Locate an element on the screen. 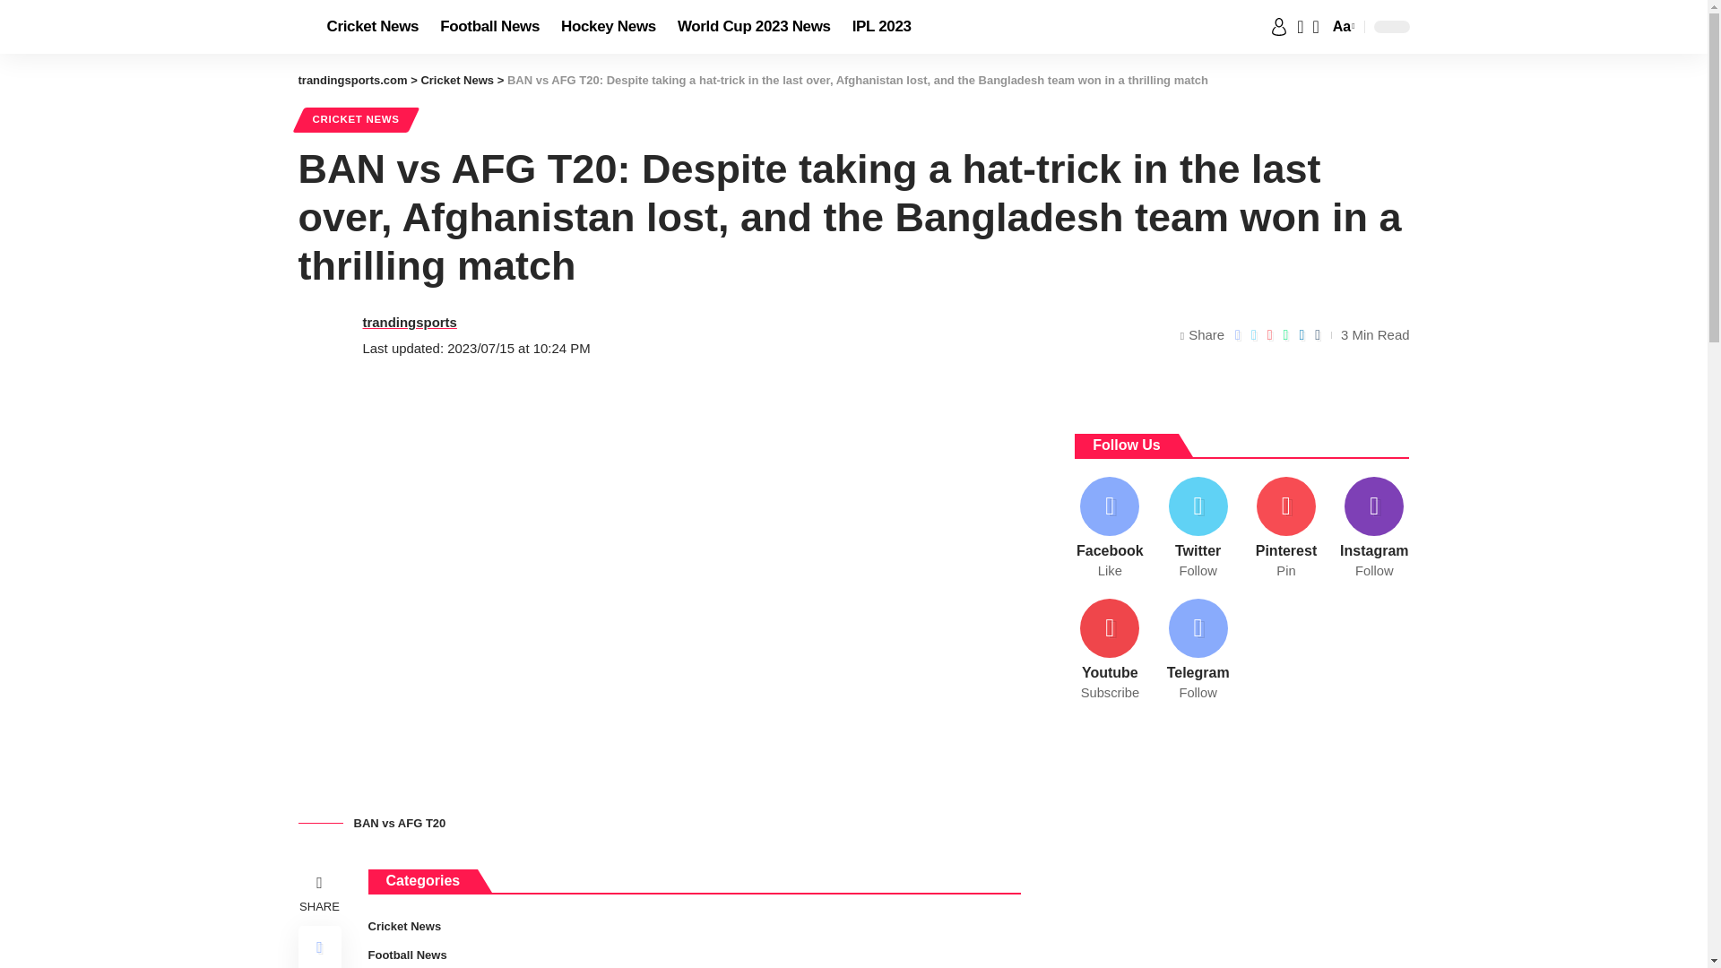  Go to the Cricket News Category archives. is located at coordinates (457, 81).